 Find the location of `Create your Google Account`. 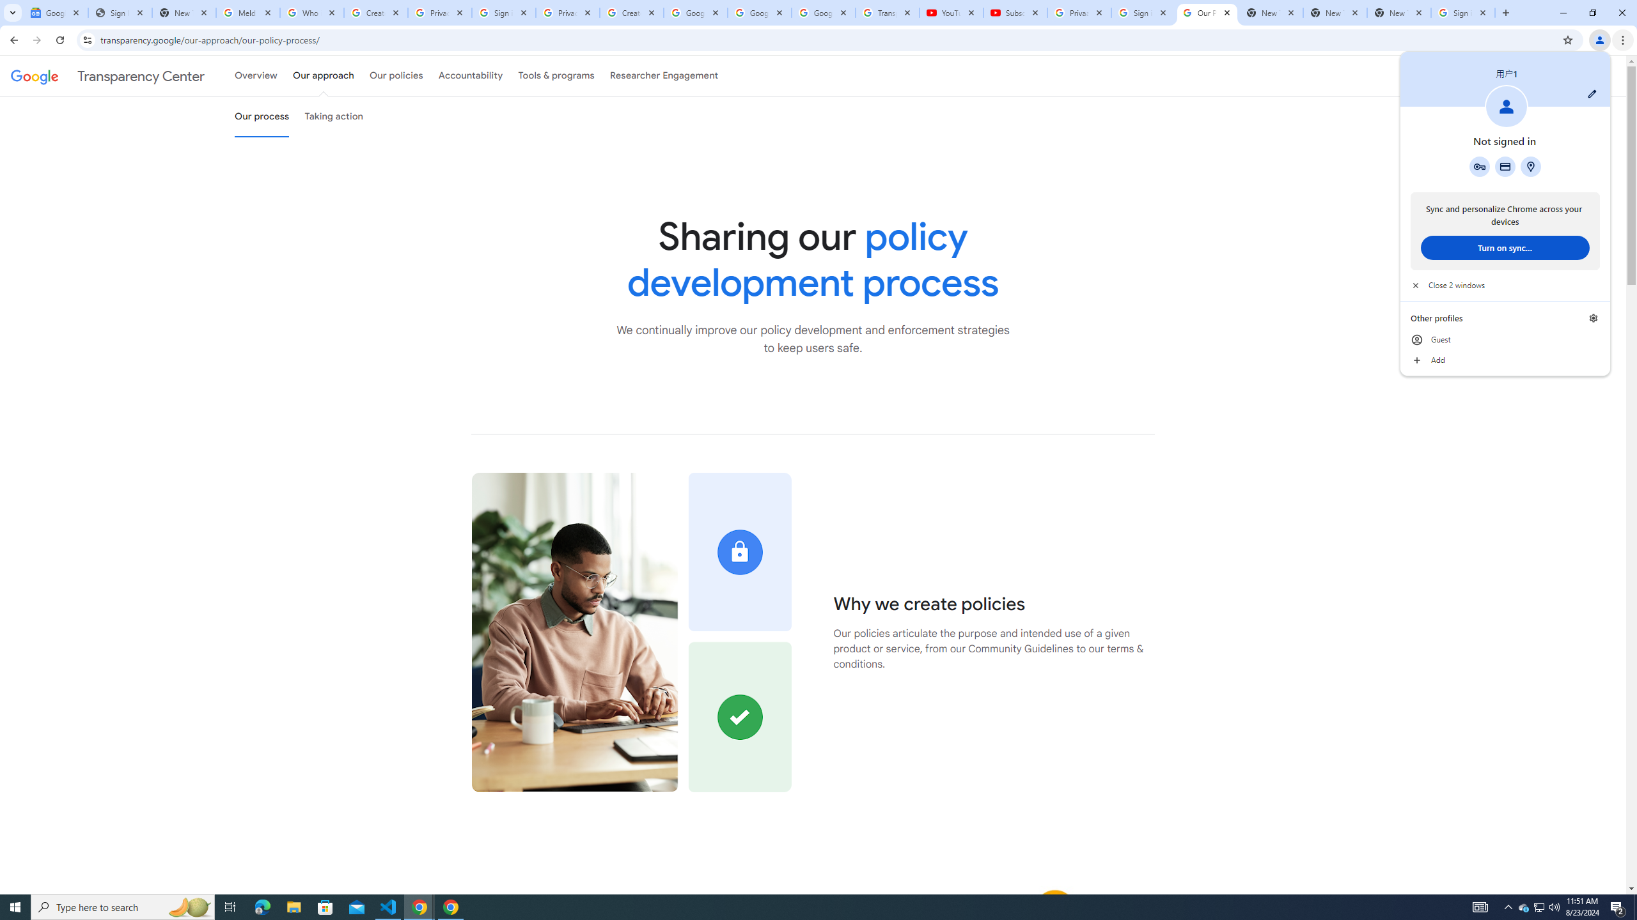

Create your Google Account is located at coordinates (1480, 166).